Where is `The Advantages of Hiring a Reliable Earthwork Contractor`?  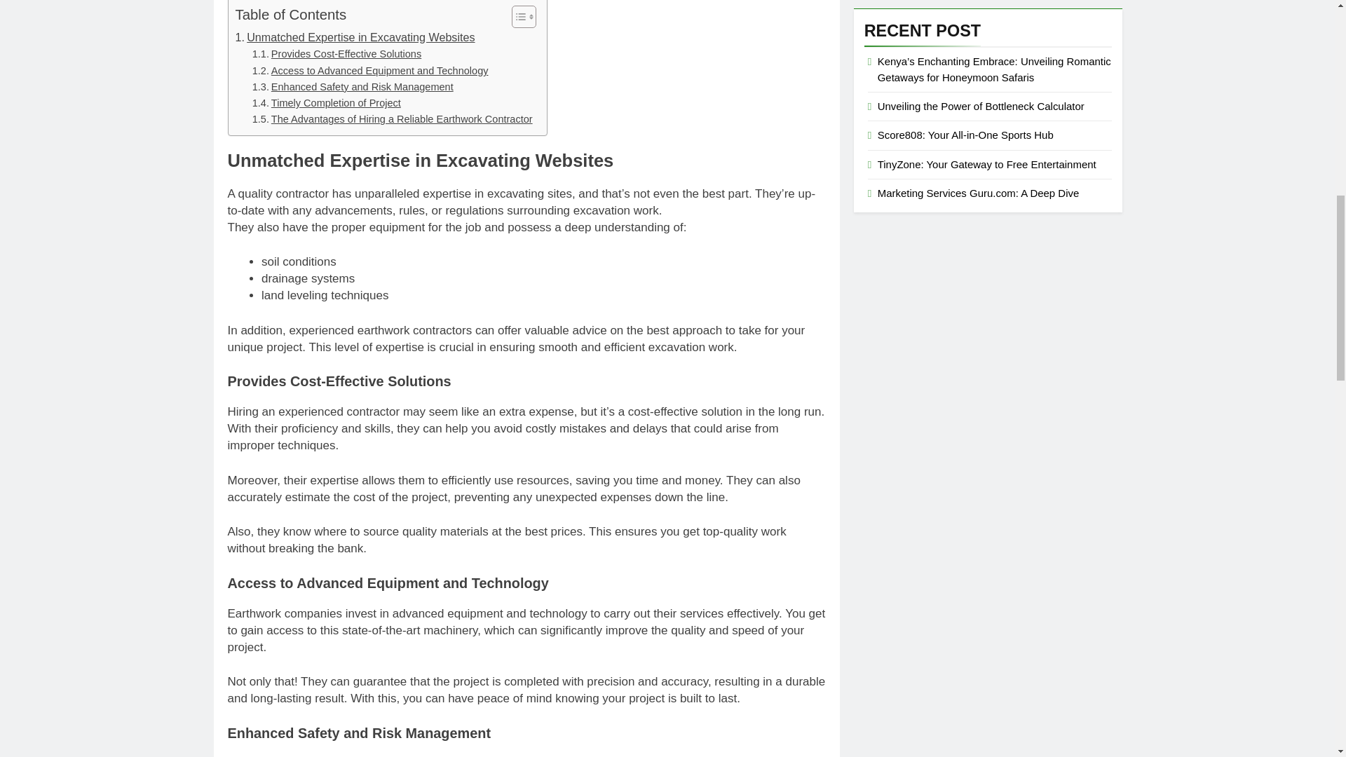 The Advantages of Hiring a Reliable Earthwork Contractor is located at coordinates (393, 119).